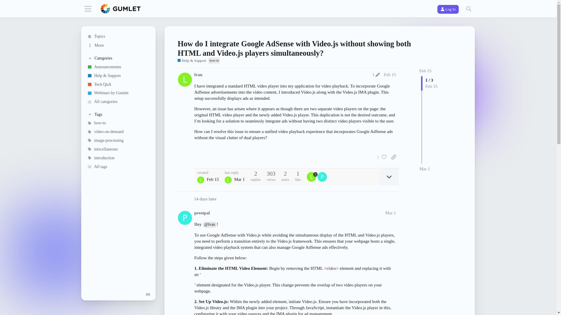 This screenshot has height=315, width=561. Describe the element at coordinates (192, 61) in the screenshot. I see `A place to get support from Gumlet team.` at that location.